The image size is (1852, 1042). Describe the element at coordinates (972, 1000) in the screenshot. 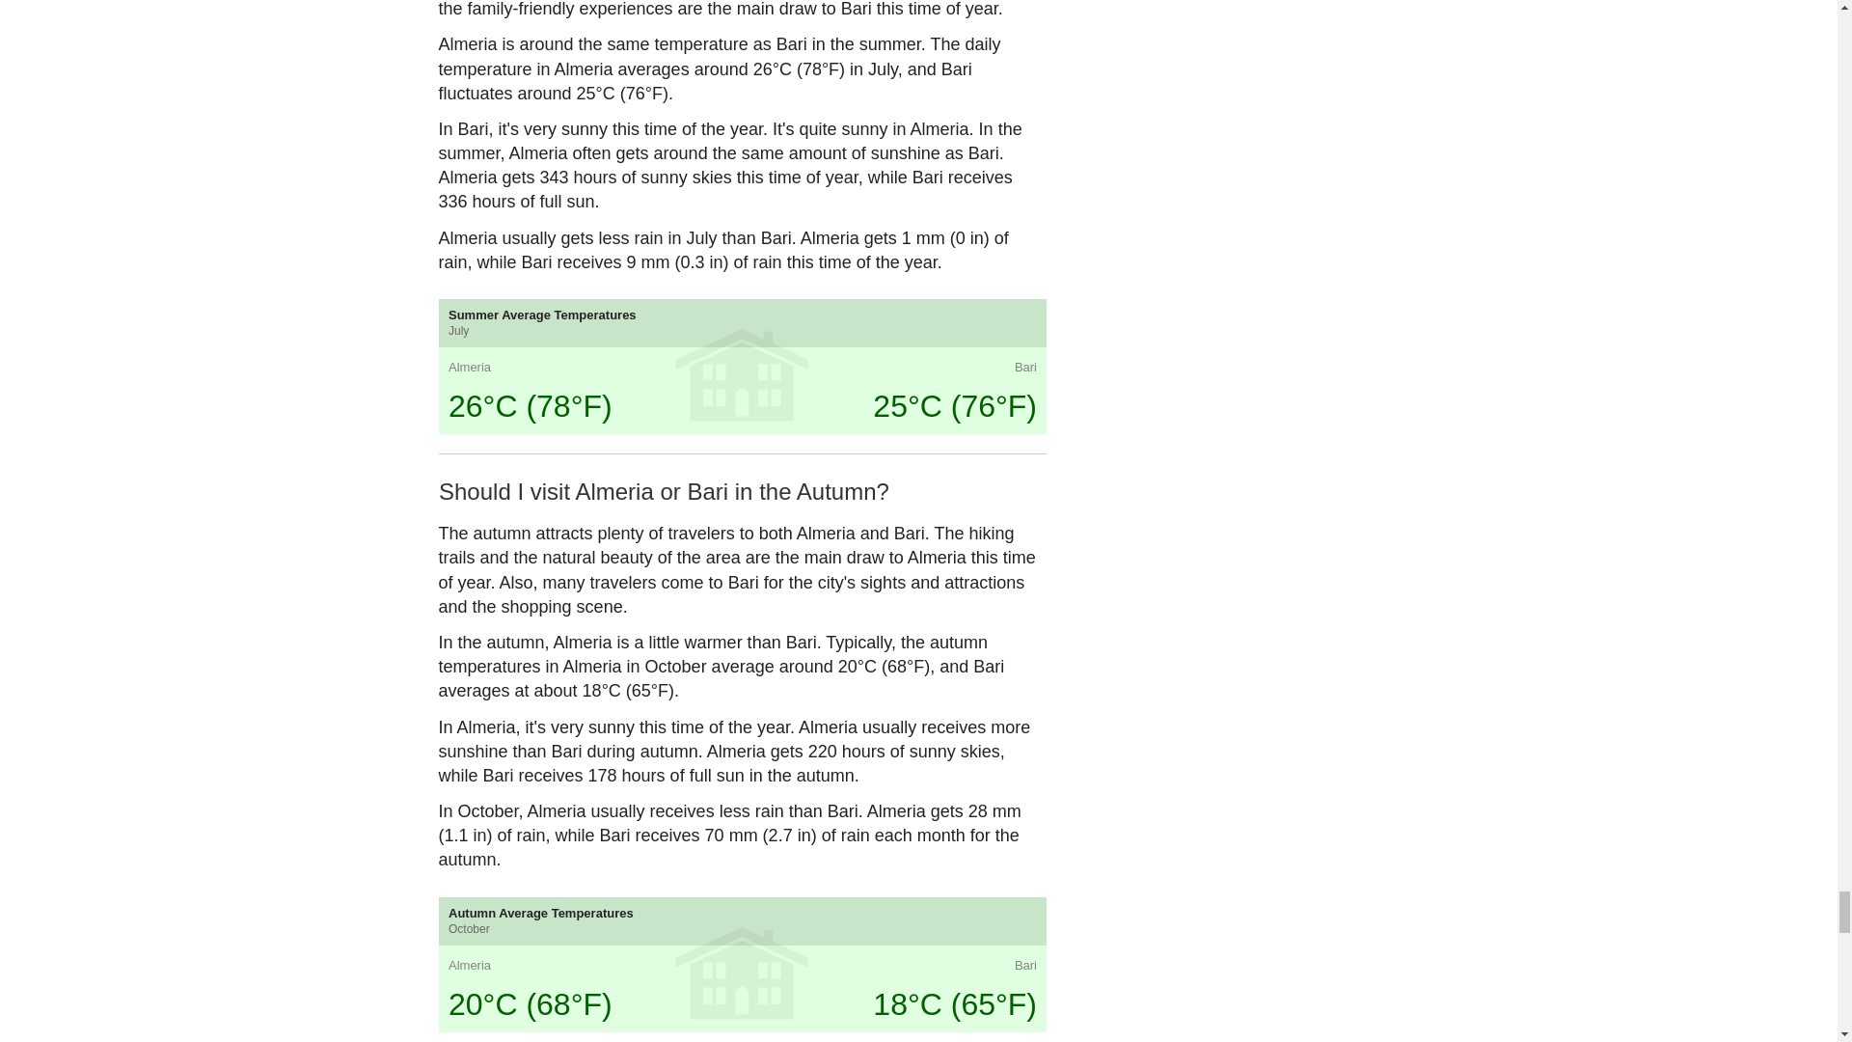

I see `Travel Costs for Rome` at that location.